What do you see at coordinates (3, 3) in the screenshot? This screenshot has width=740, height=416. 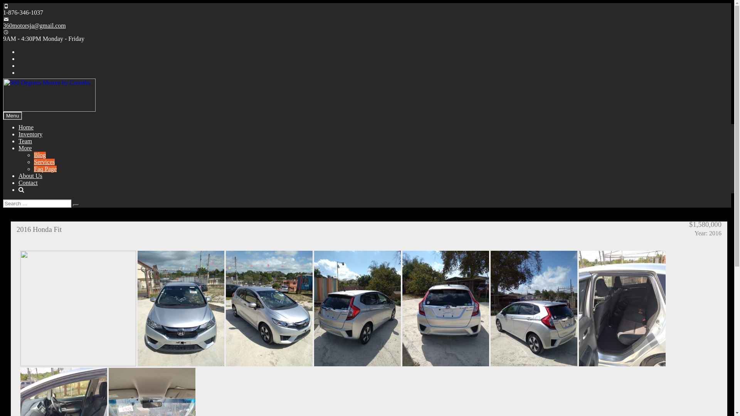 I see `Skip to content` at bounding box center [3, 3].